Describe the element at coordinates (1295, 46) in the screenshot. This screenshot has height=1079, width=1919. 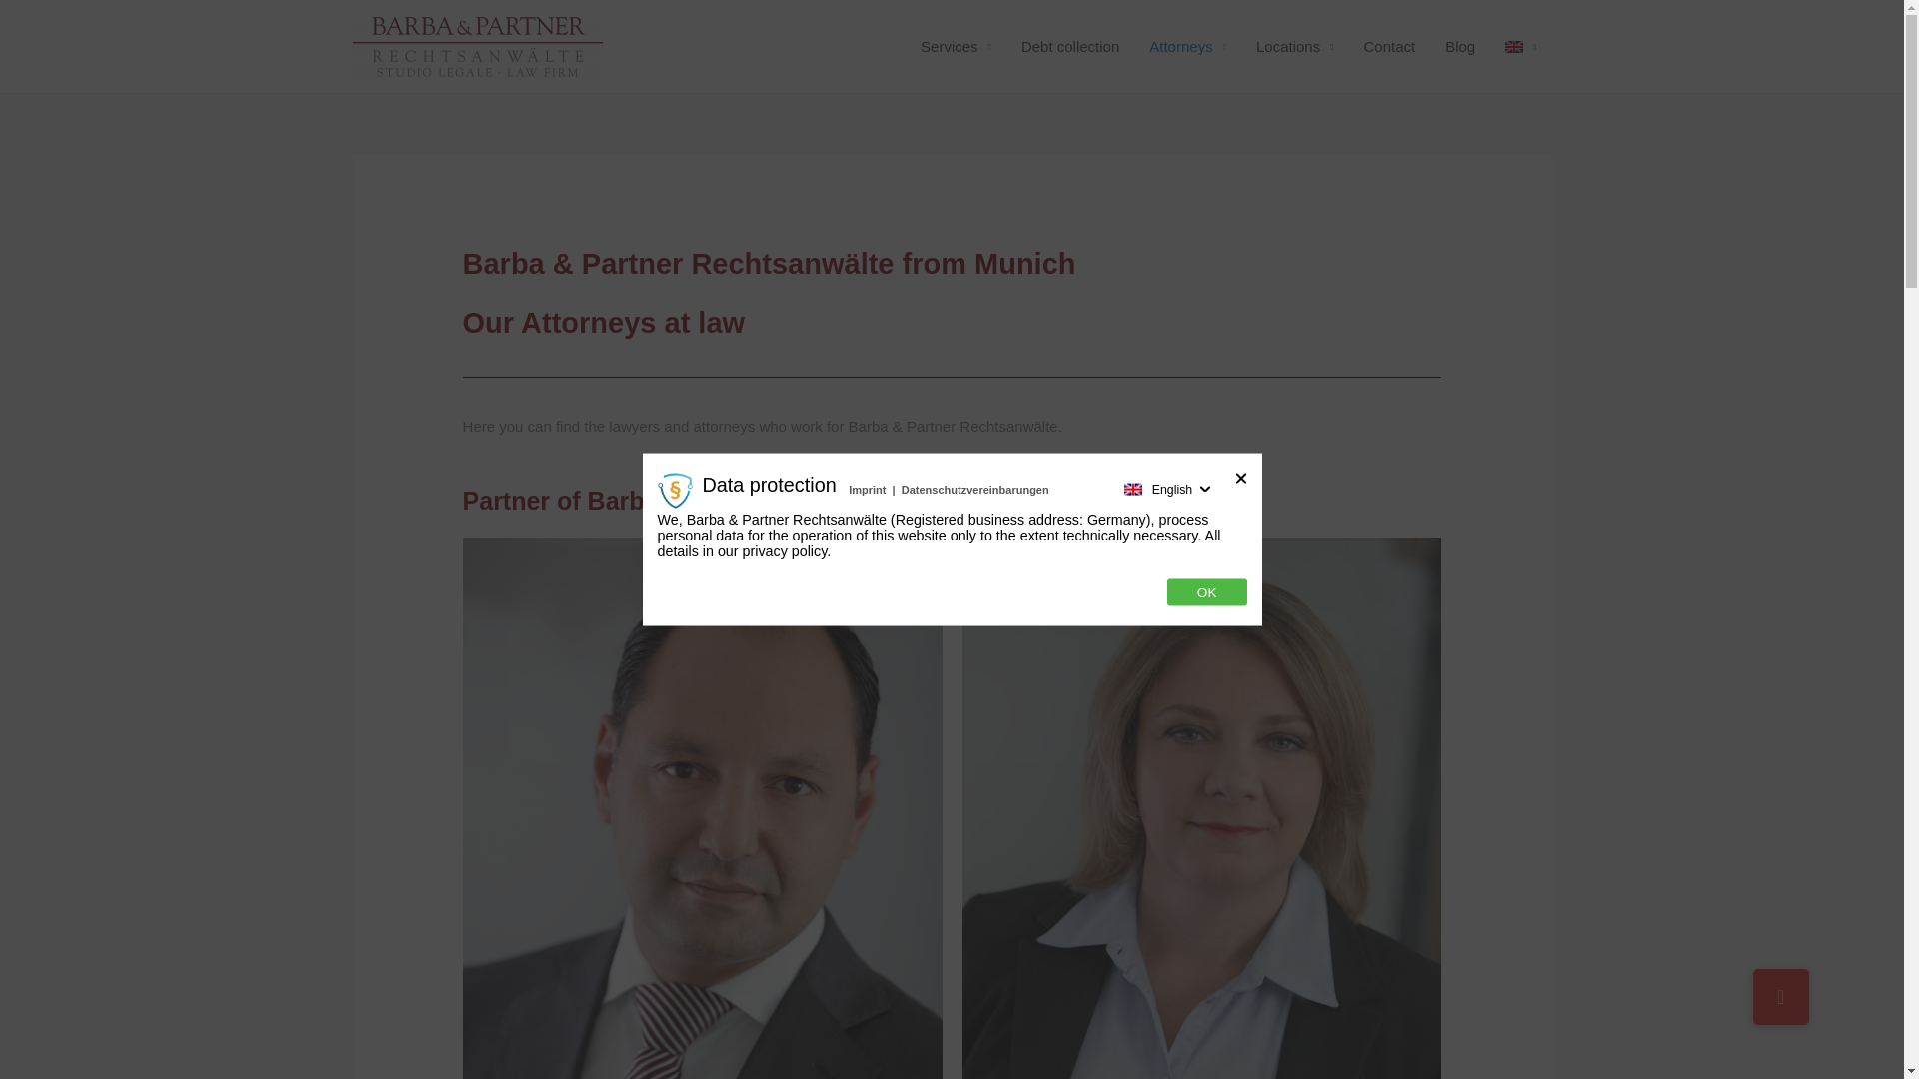
I see `Locations` at that location.